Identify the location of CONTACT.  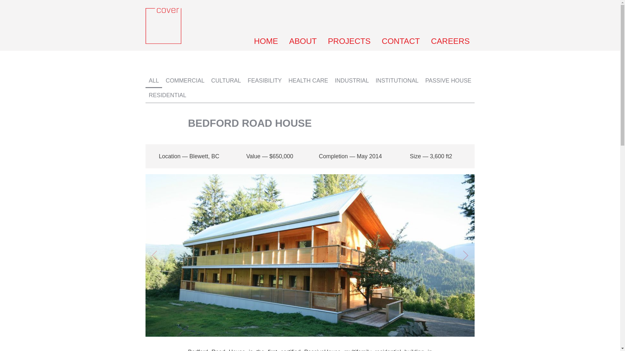
(401, 42).